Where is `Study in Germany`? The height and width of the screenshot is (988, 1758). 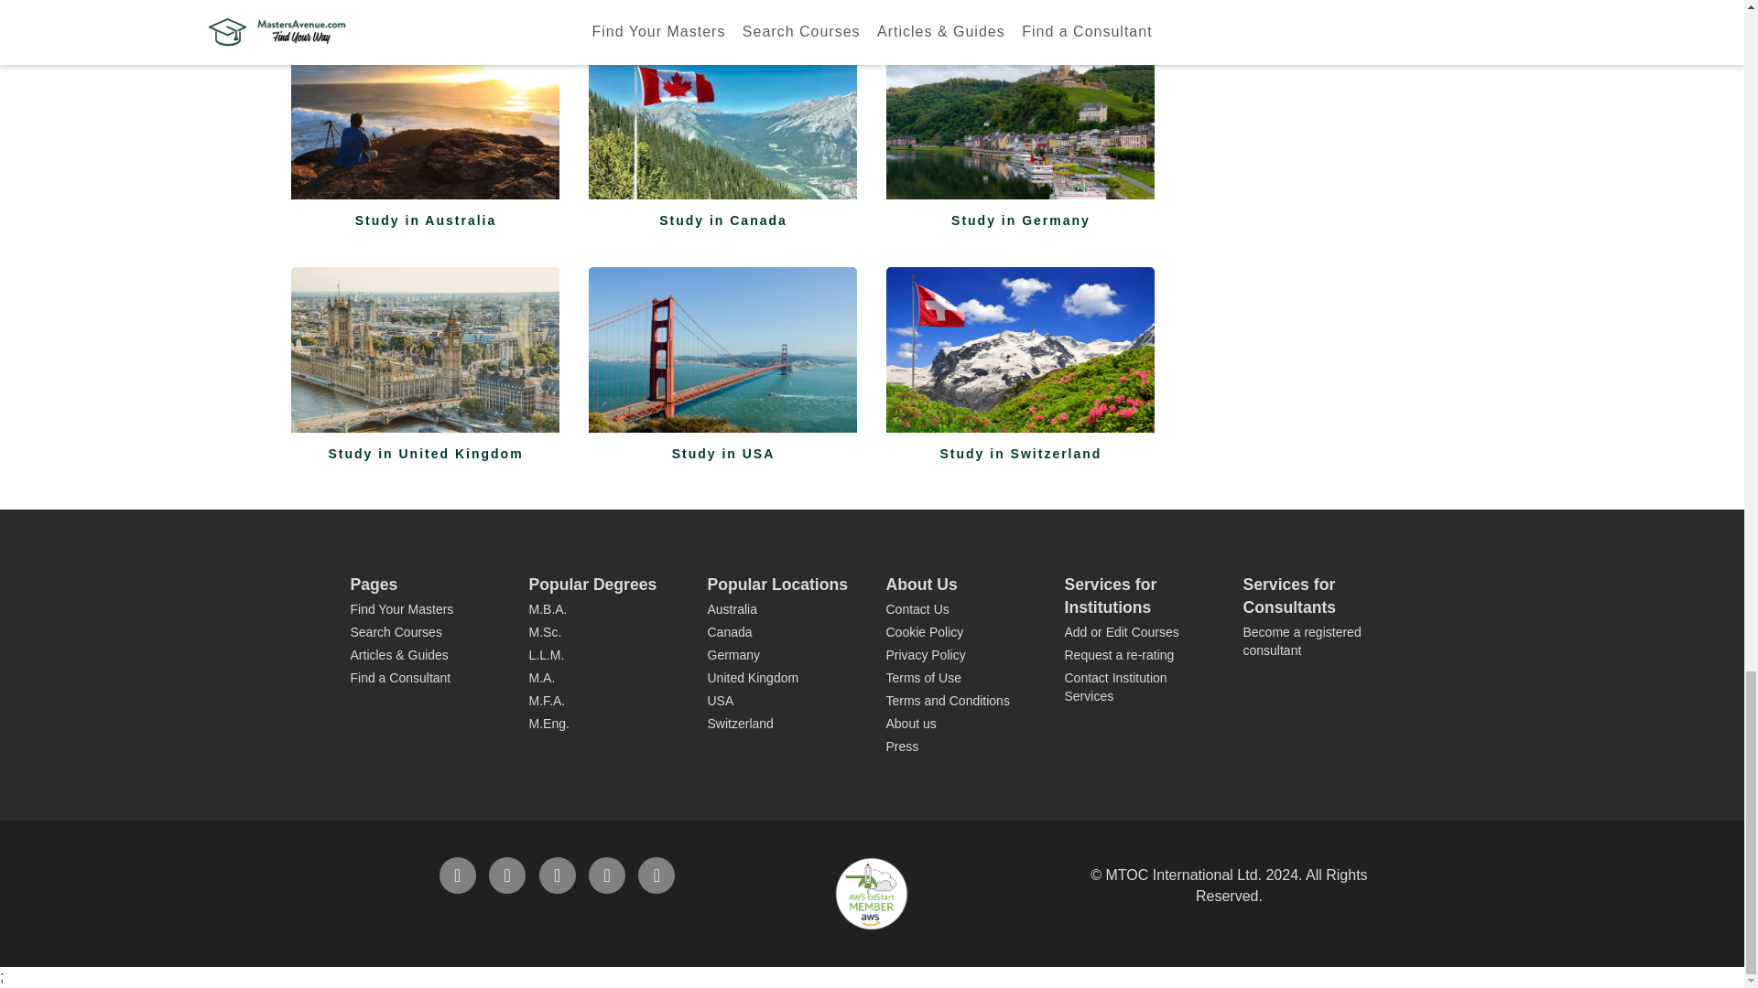 Study in Germany is located at coordinates (1020, 123).